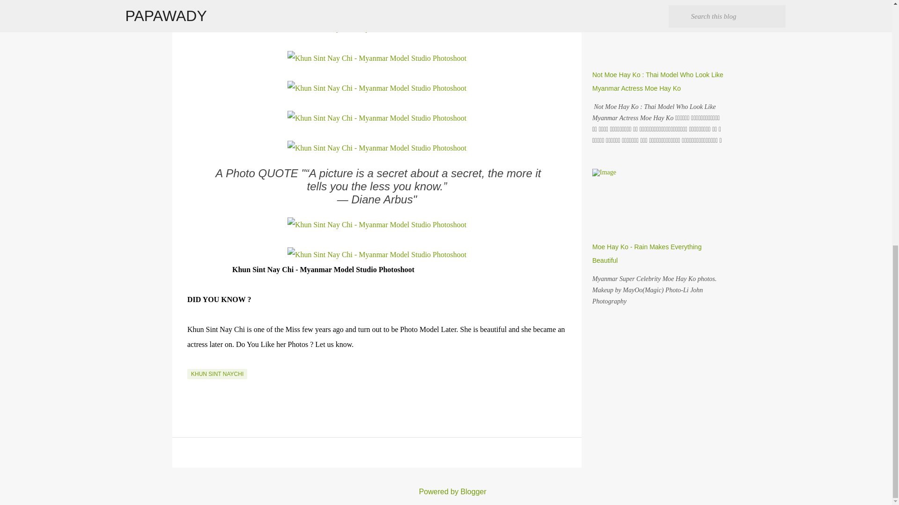  I want to click on Khun Sint Nay Chi - Myanmar Model Studio Photoshoot, so click(377, 254).